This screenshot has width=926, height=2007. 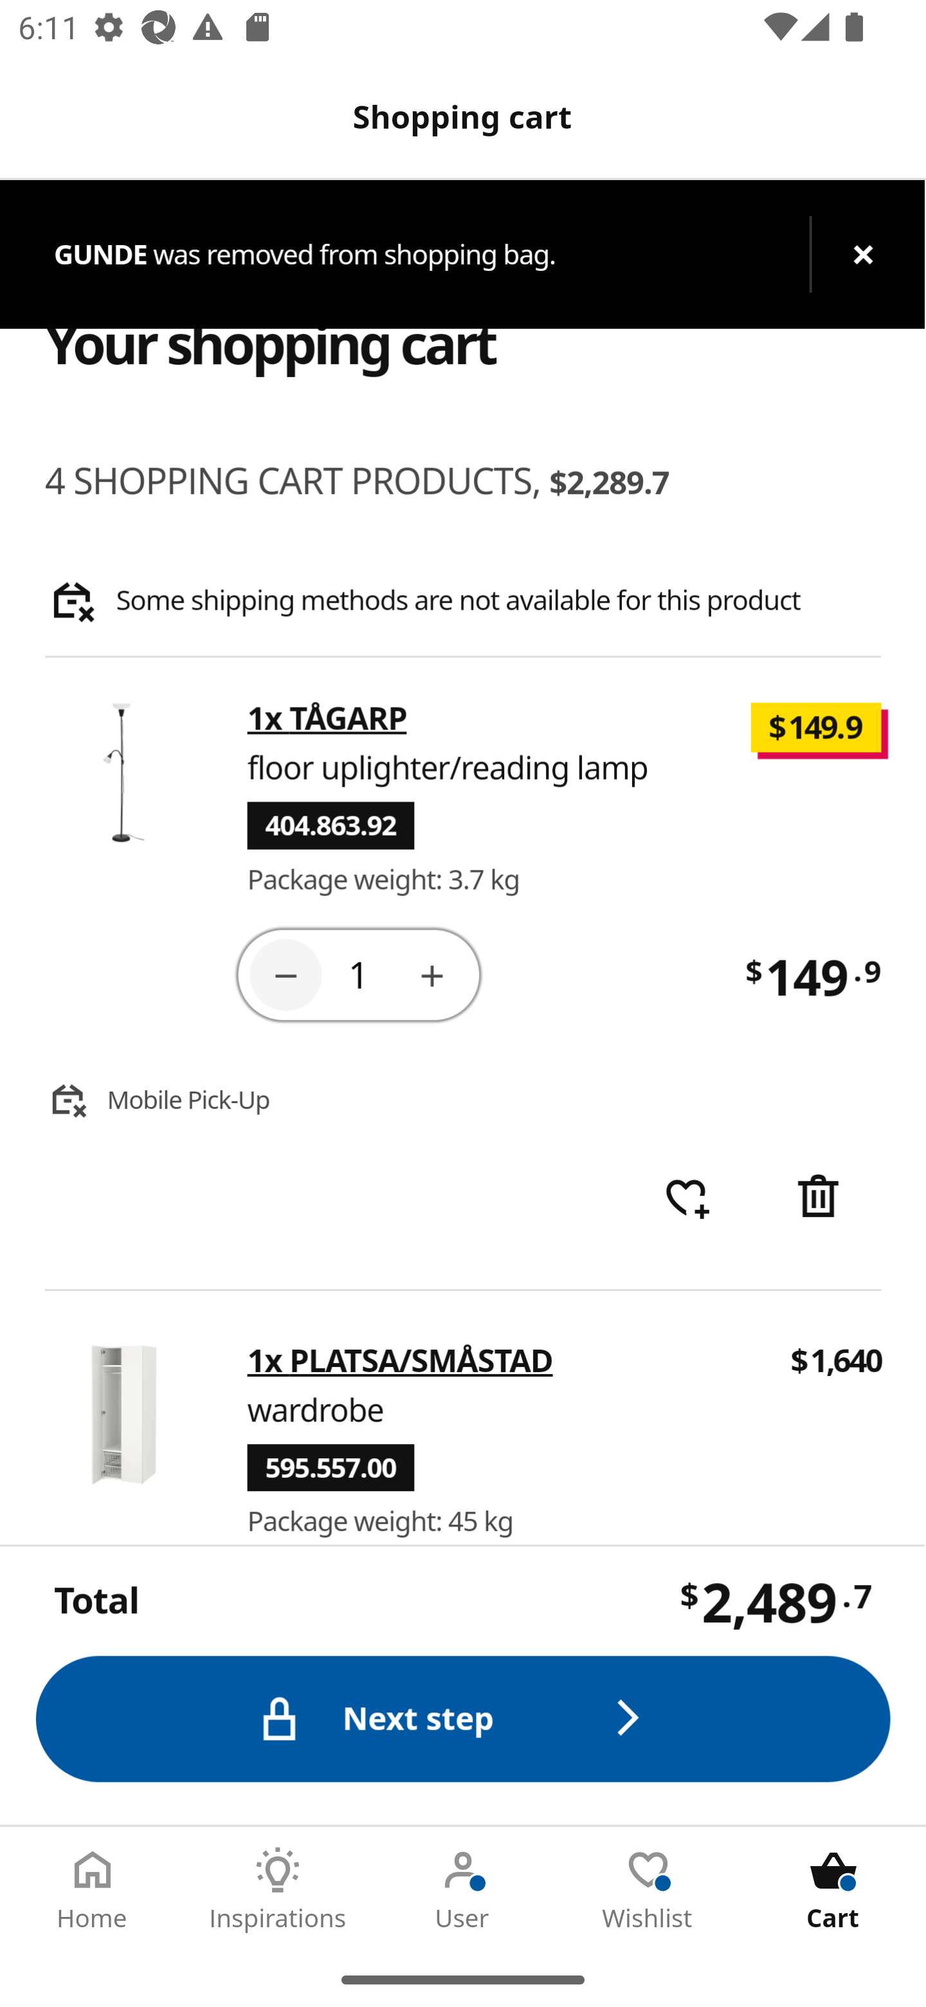 What do you see at coordinates (360, 973) in the screenshot?
I see `1` at bounding box center [360, 973].